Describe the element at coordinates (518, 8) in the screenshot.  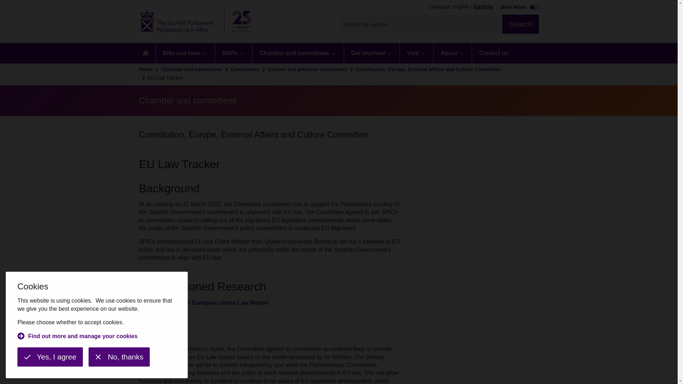
I see `Dark Mode` at that location.